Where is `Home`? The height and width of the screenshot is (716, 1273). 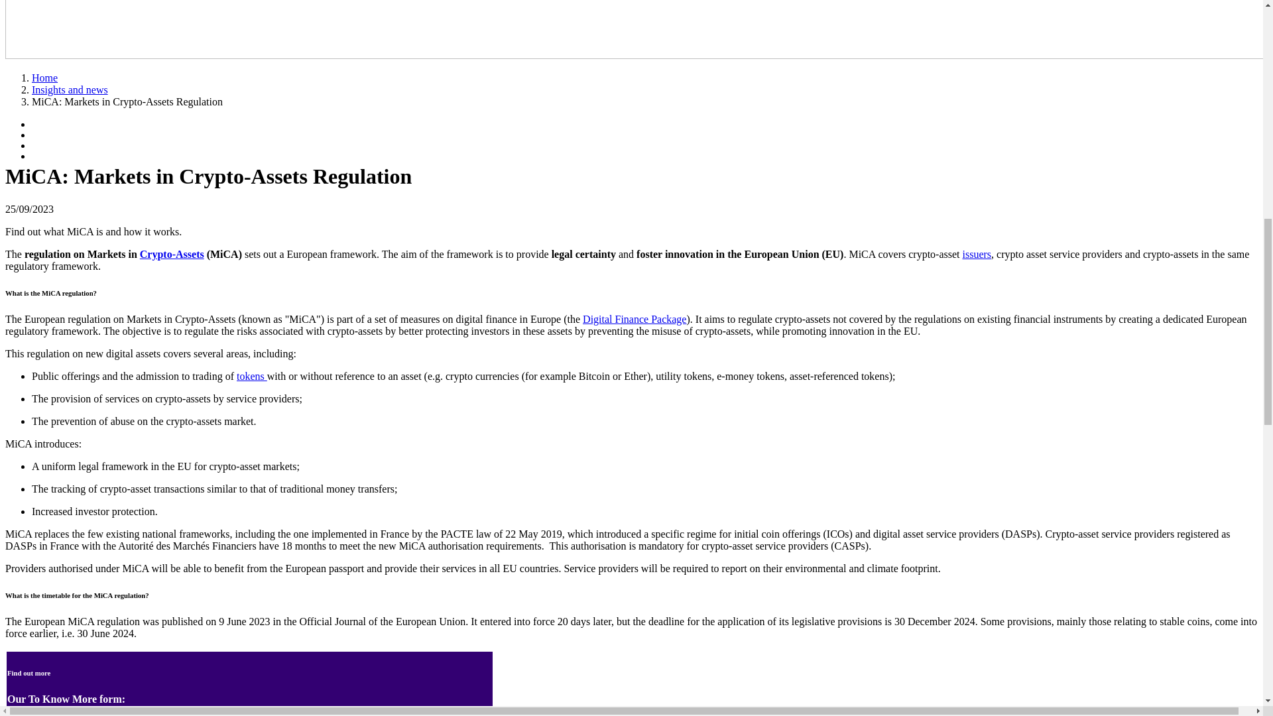
Home is located at coordinates (44, 78).